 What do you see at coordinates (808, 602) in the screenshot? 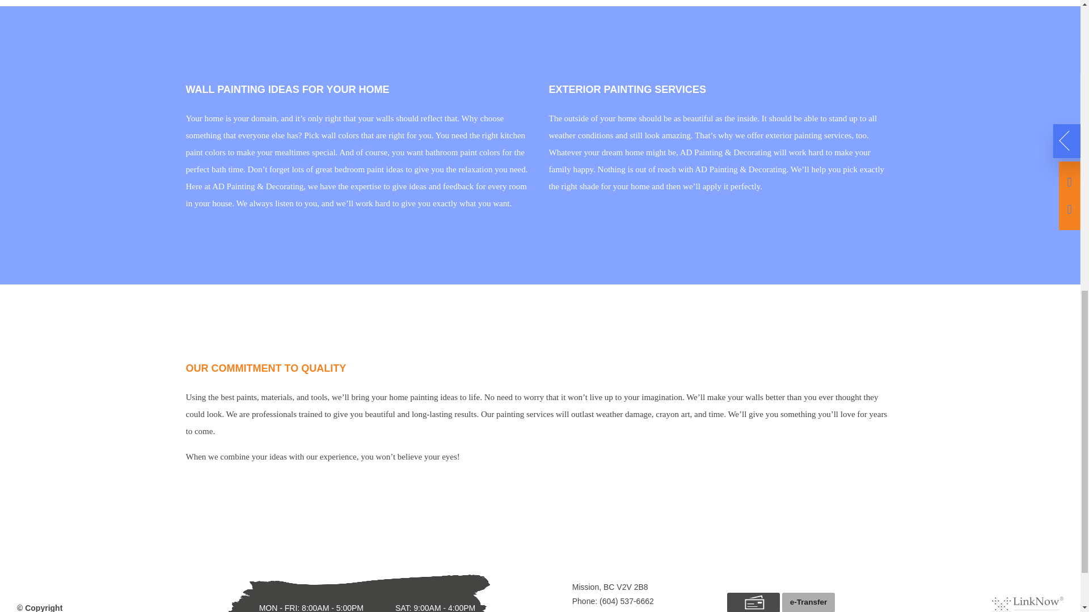
I see `e-Transfer` at bounding box center [808, 602].